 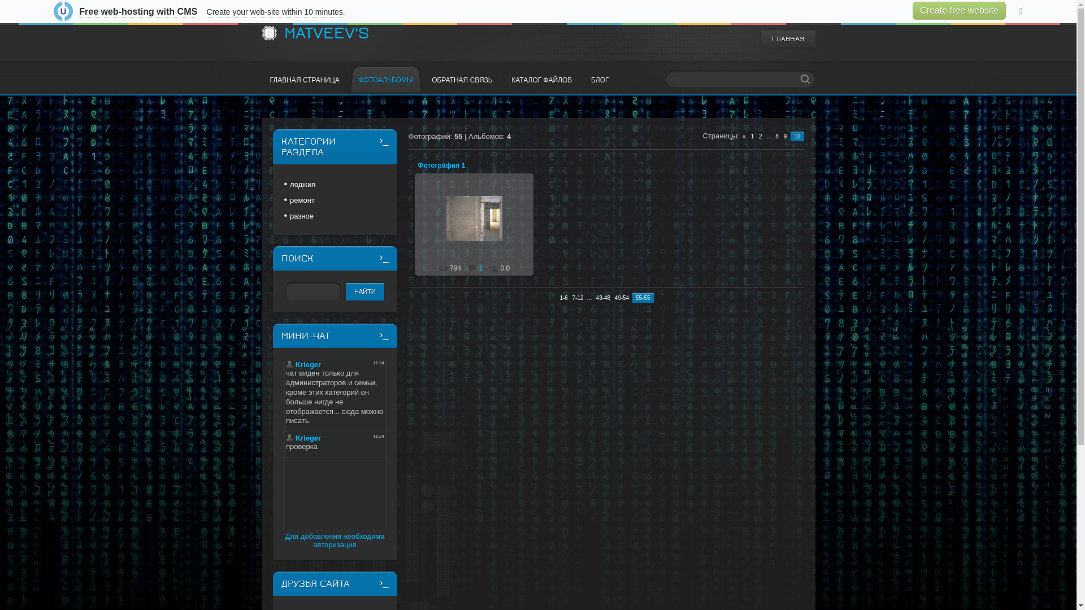 What do you see at coordinates (578, 298) in the screenshot?
I see `7-12` at bounding box center [578, 298].